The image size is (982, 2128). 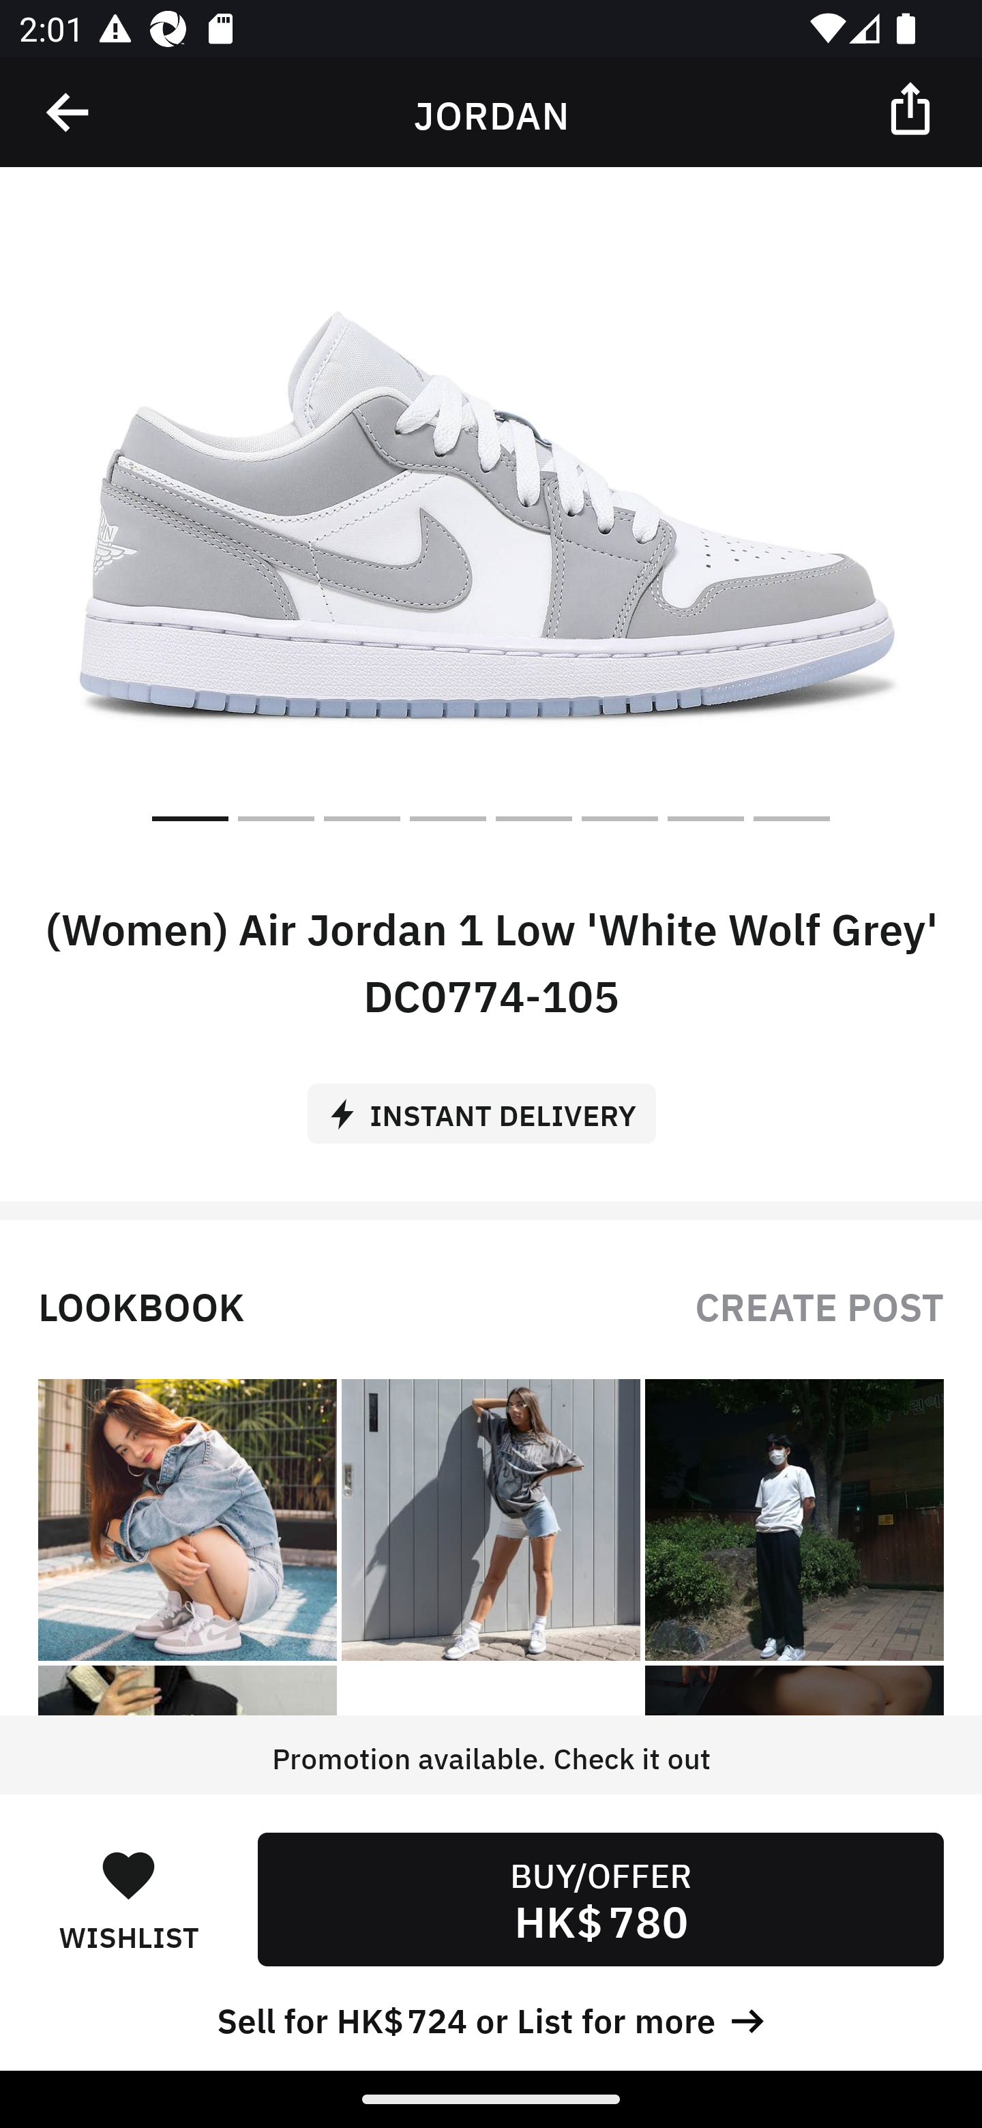 I want to click on  INSTANT DELIVERY, so click(x=491, y=1104).